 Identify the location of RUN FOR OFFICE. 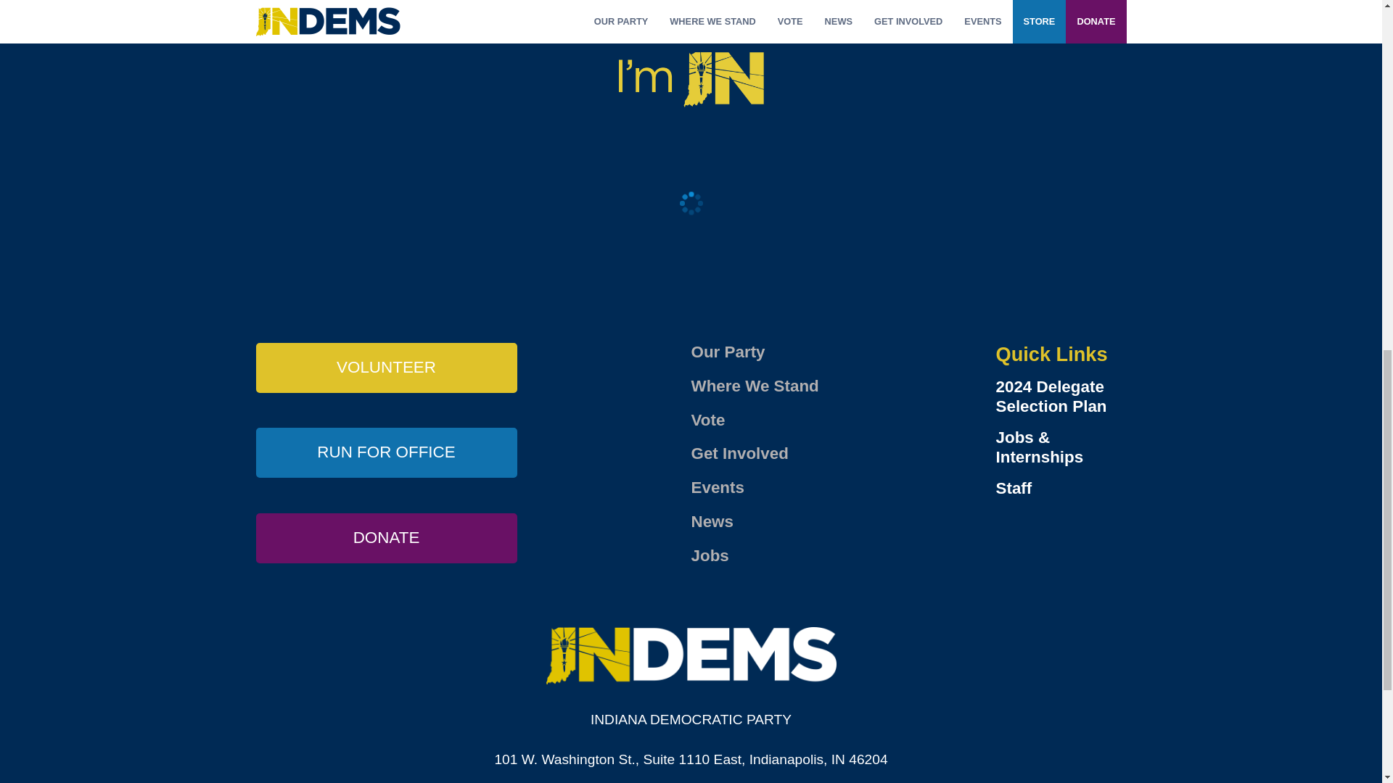
(386, 452).